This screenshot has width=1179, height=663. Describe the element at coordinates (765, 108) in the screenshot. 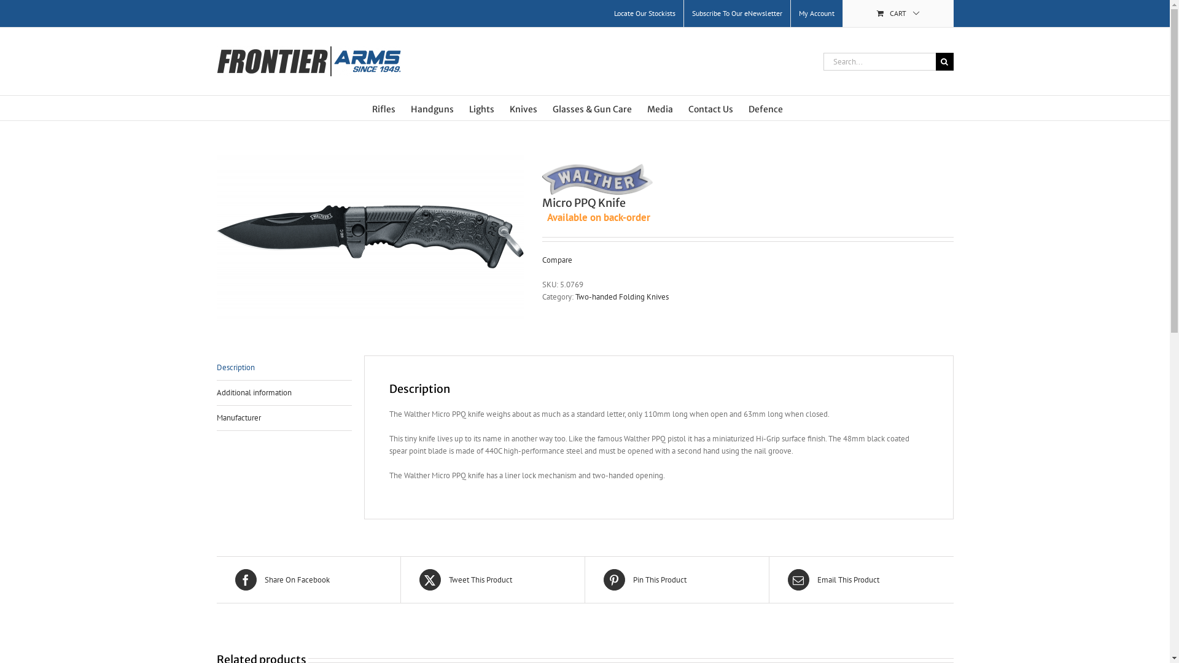

I see `Defence` at that location.